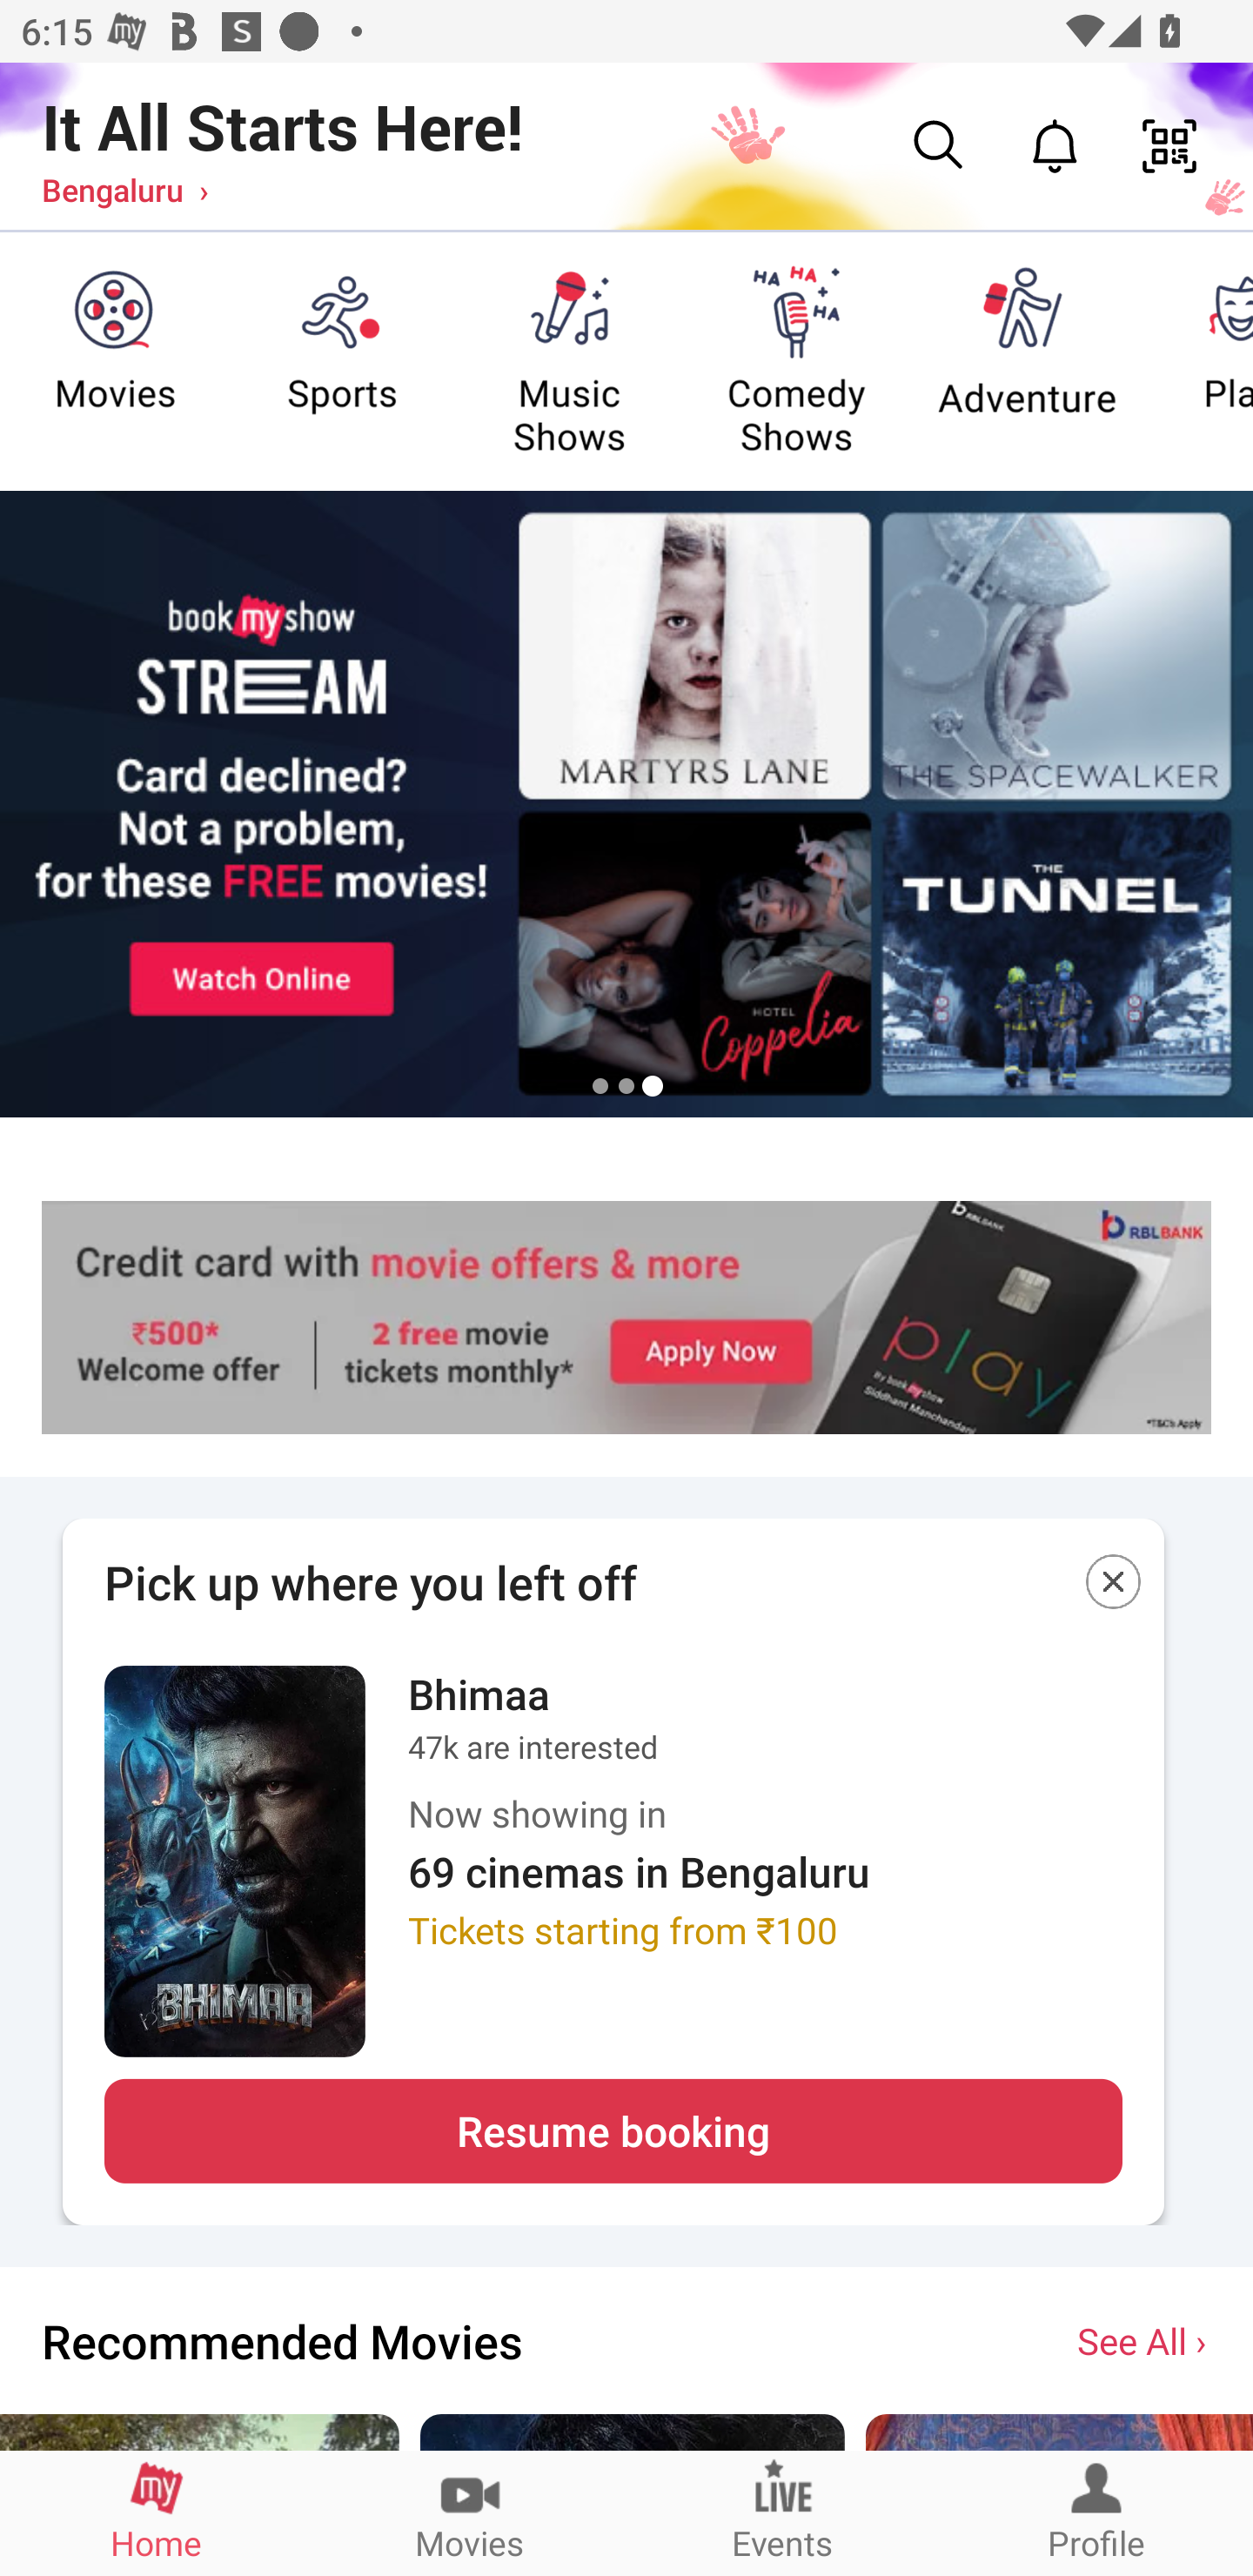 The image size is (1253, 2576). What do you see at coordinates (157, 2512) in the screenshot?
I see `Home` at bounding box center [157, 2512].